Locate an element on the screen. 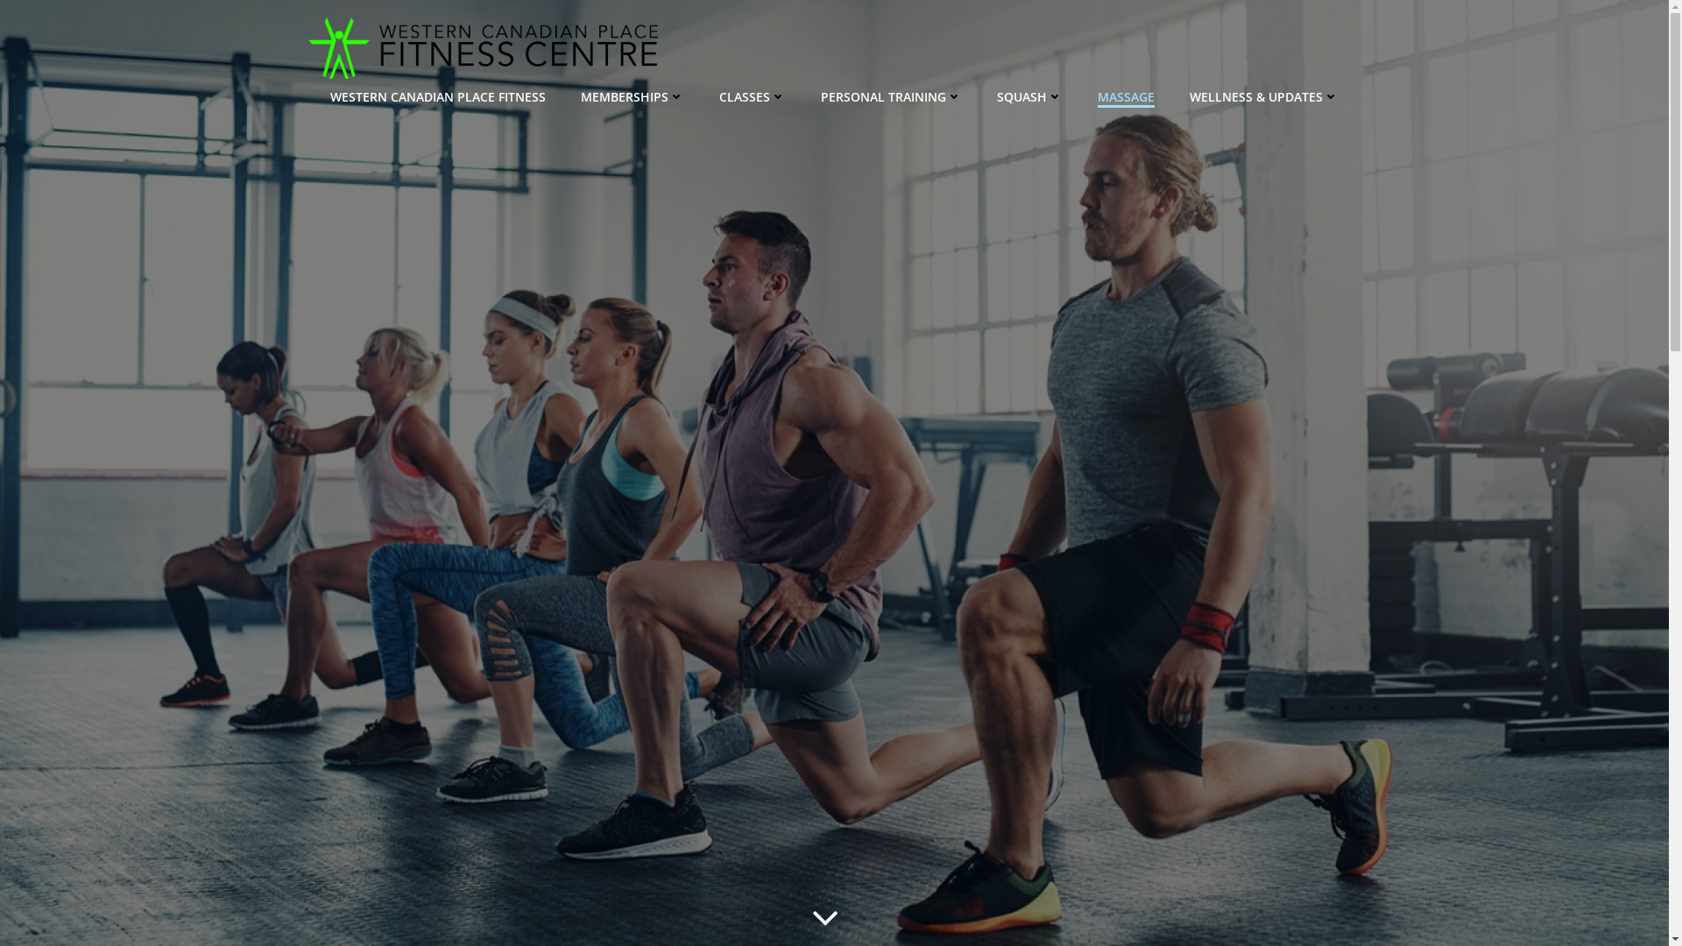 This screenshot has width=1682, height=946. MEMBERSHIPS is located at coordinates (633, 96).